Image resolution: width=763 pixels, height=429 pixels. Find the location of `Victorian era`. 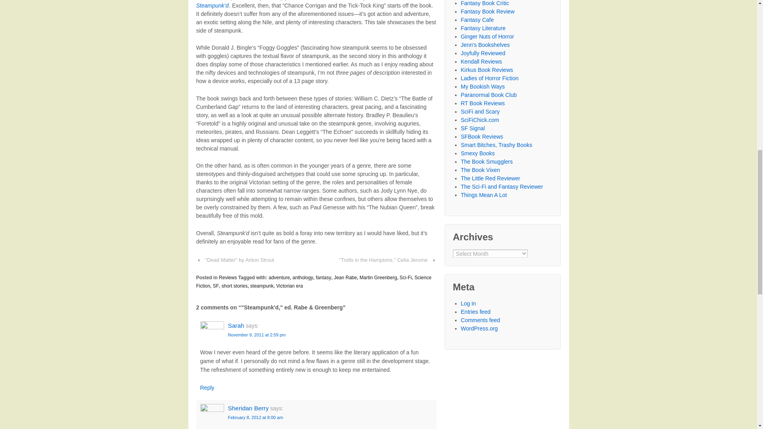

Victorian era is located at coordinates (289, 286).